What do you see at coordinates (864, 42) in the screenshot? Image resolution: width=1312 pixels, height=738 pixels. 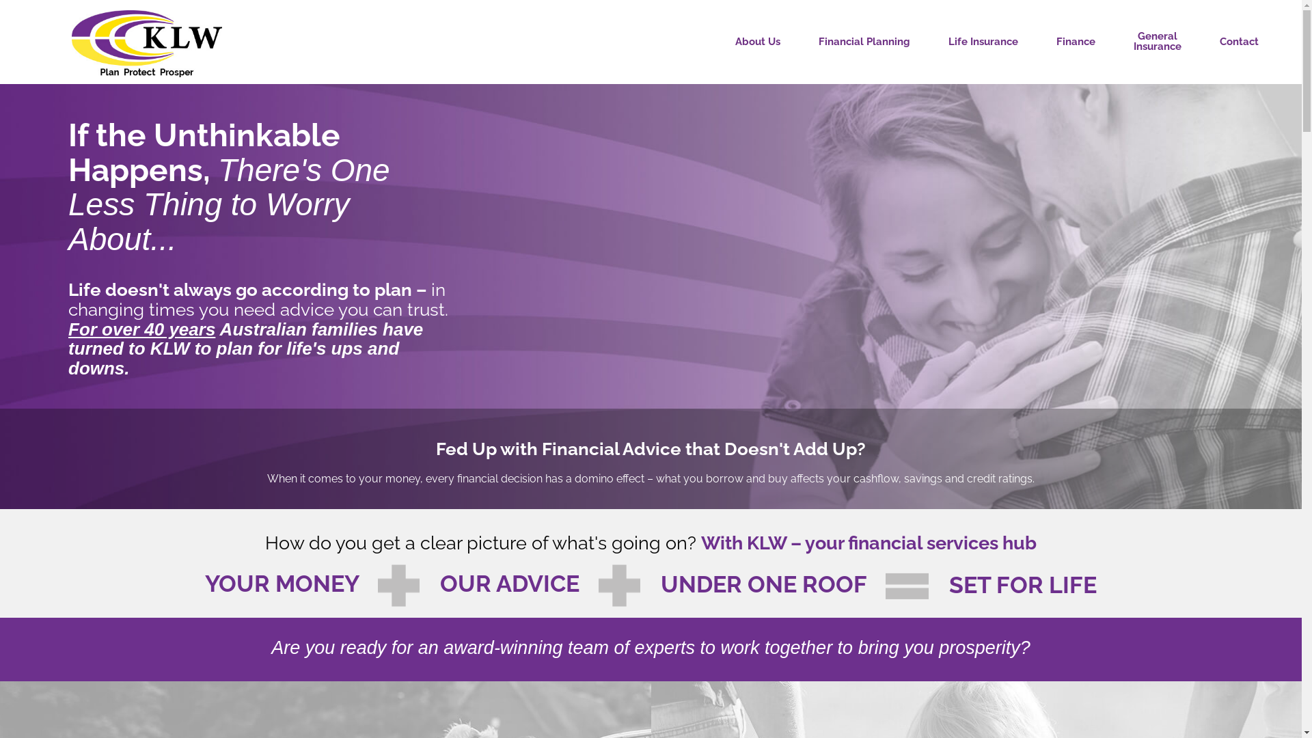 I see `Financial Planning` at bounding box center [864, 42].